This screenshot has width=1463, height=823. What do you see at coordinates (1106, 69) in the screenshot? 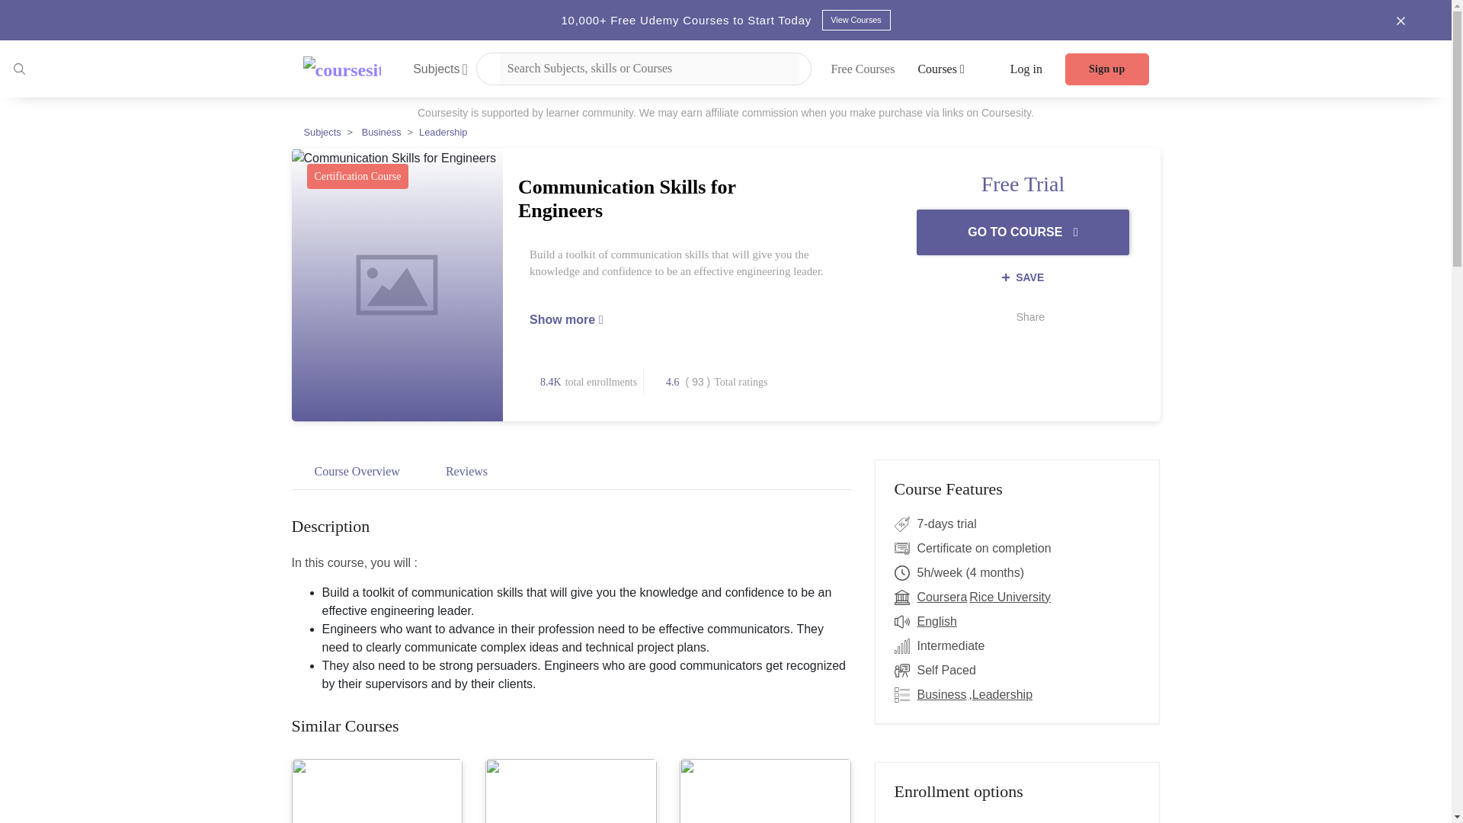
I see `Sign up` at bounding box center [1106, 69].